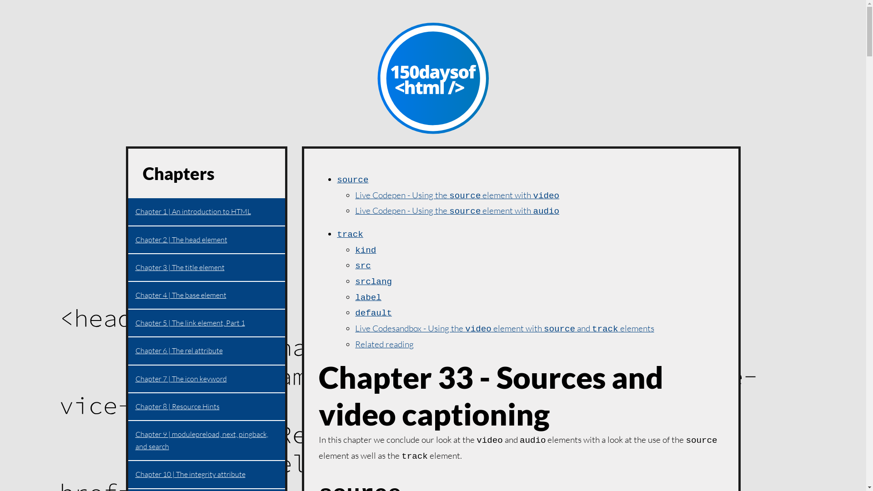  What do you see at coordinates (207, 351) in the screenshot?
I see `Chapter 6 | The rel attribute` at bounding box center [207, 351].